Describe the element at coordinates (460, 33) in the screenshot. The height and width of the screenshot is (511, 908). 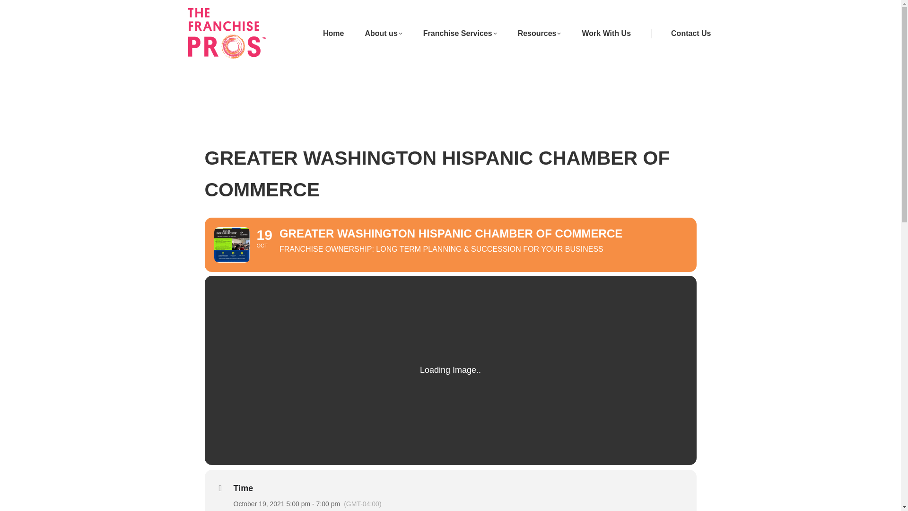
I see `Franchise Services` at that location.